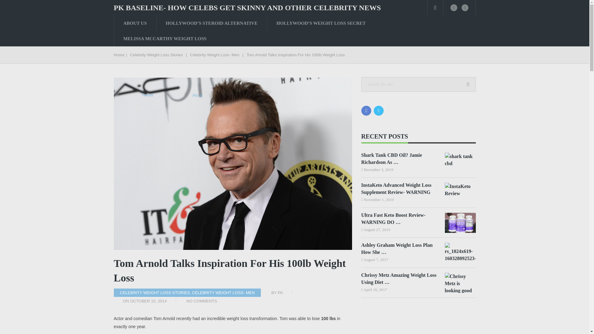 This screenshot has height=334, width=594. Describe the element at coordinates (400, 189) in the screenshot. I see `InstaKeto Advanced Weight Loss Supplement Review- WARNING` at that location.